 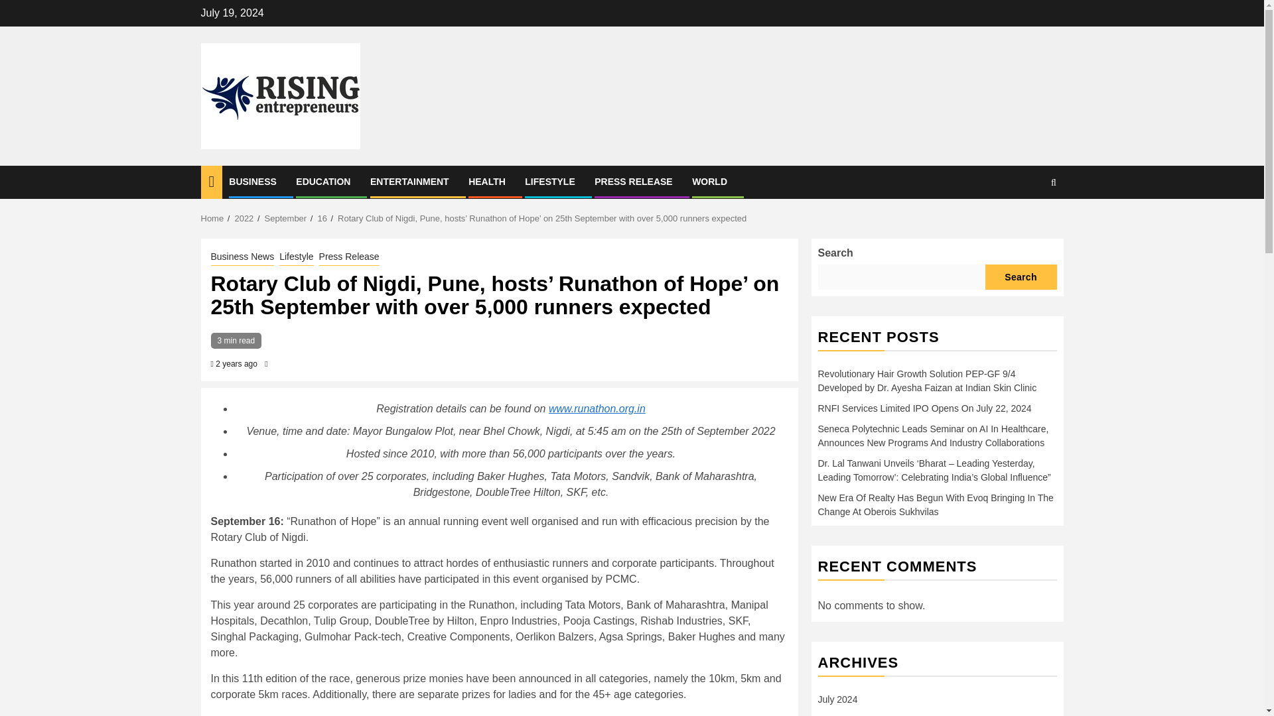 What do you see at coordinates (321, 217) in the screenshot?
I see `16` at bounding box center [321, 217].